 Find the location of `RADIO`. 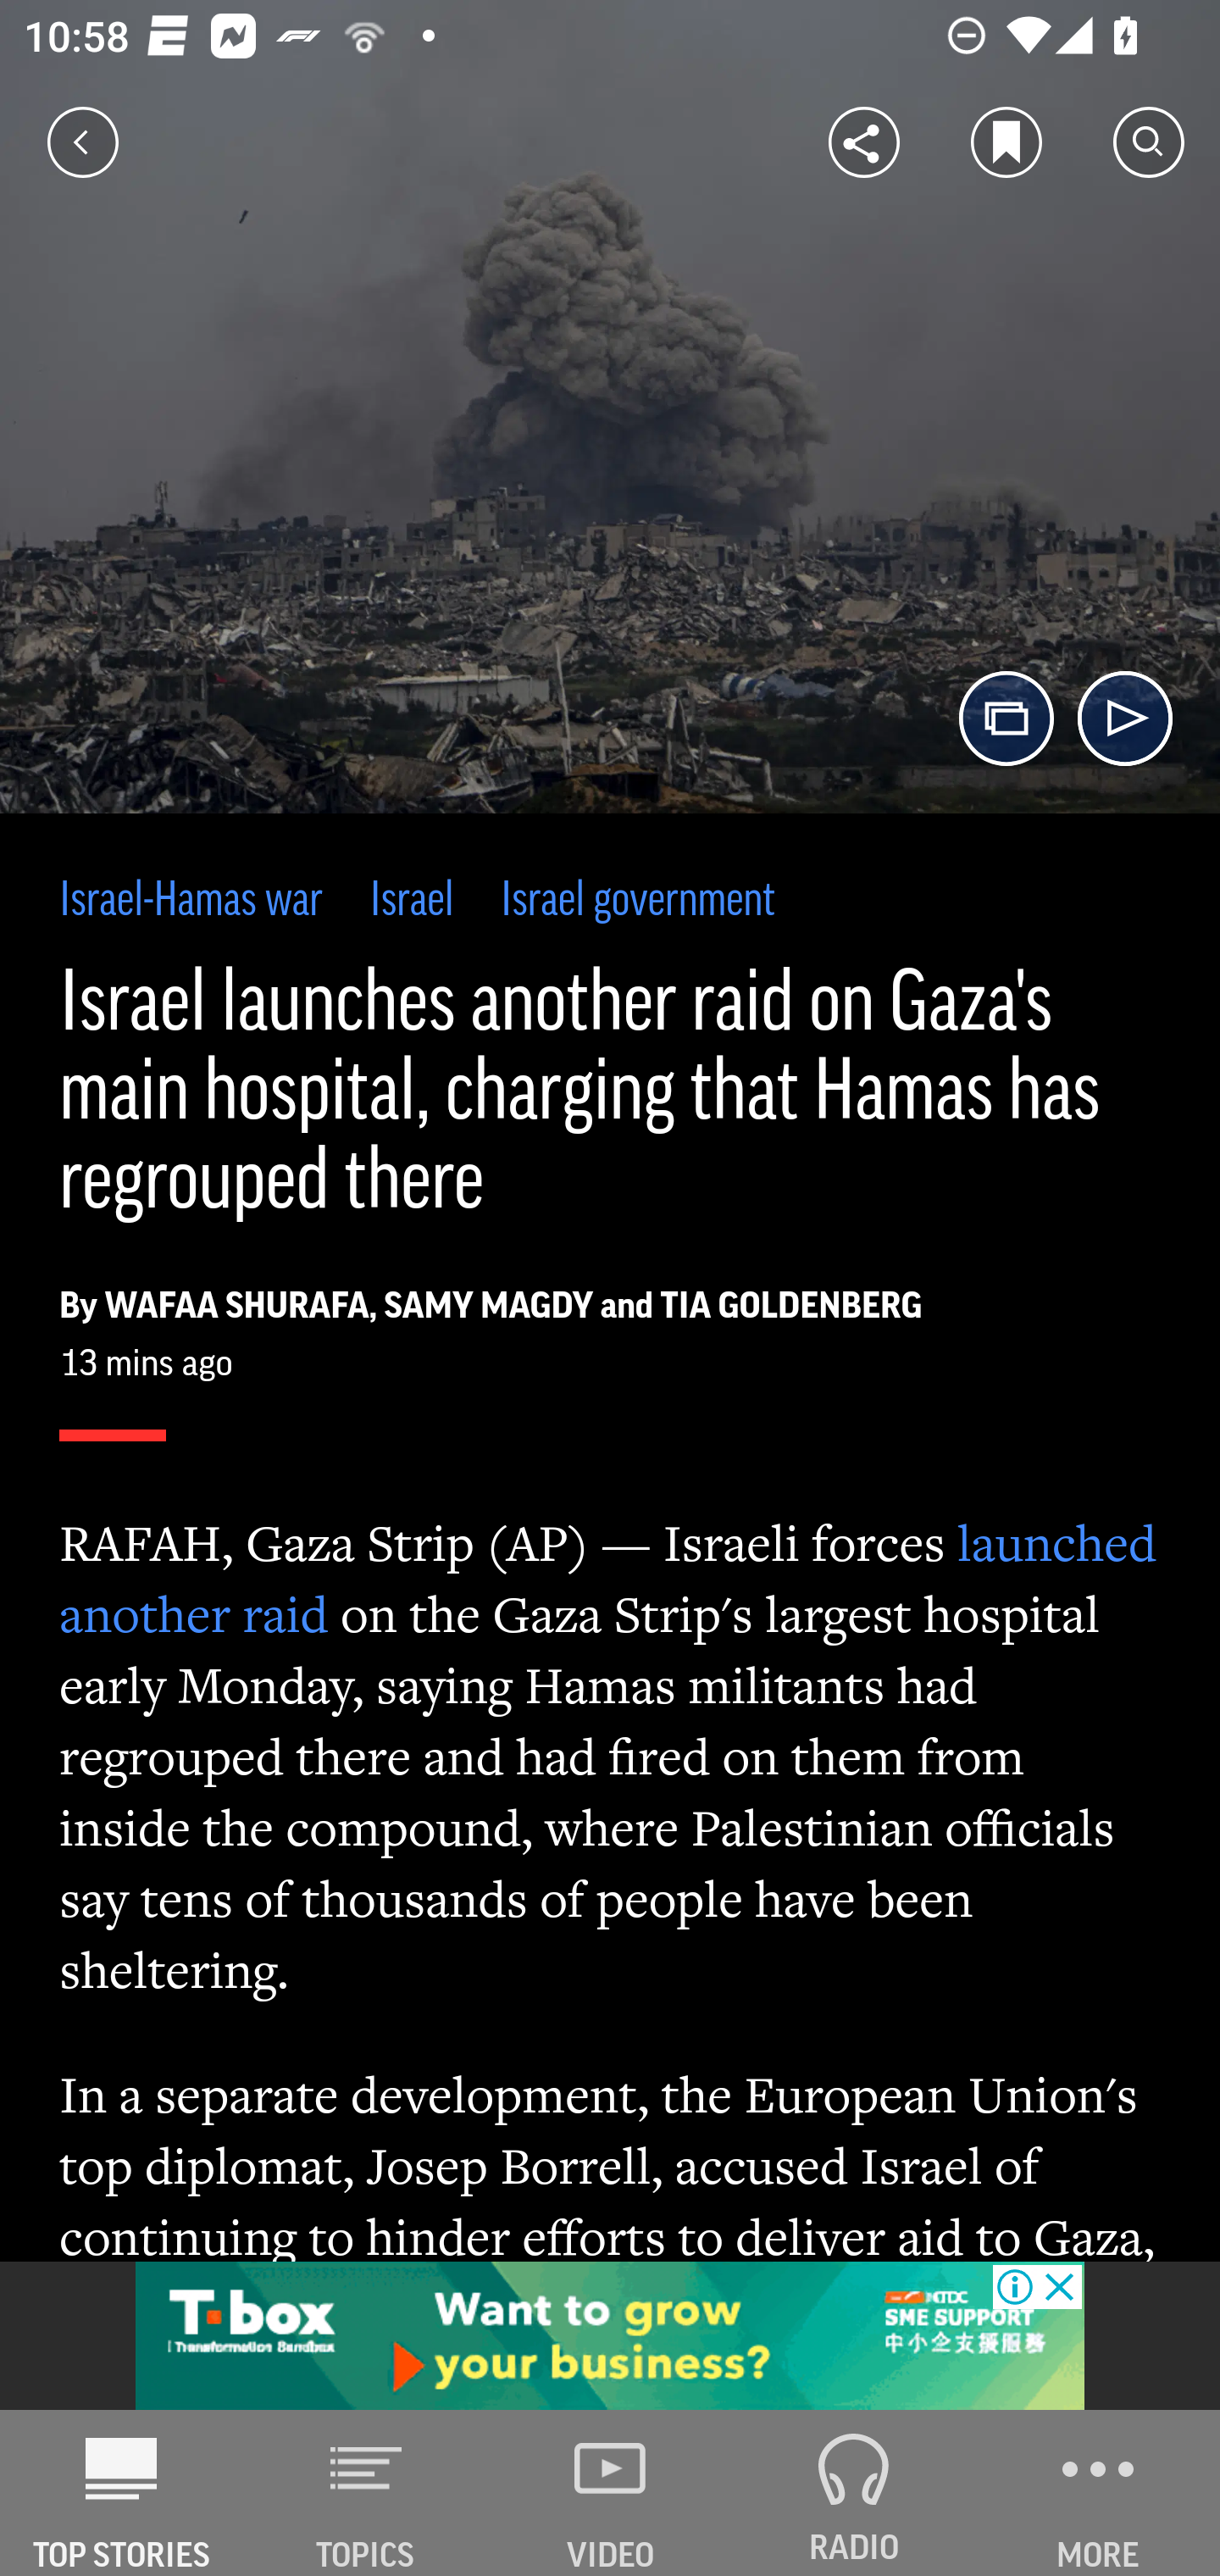

RADIO is located at coordinates (854, 2493).